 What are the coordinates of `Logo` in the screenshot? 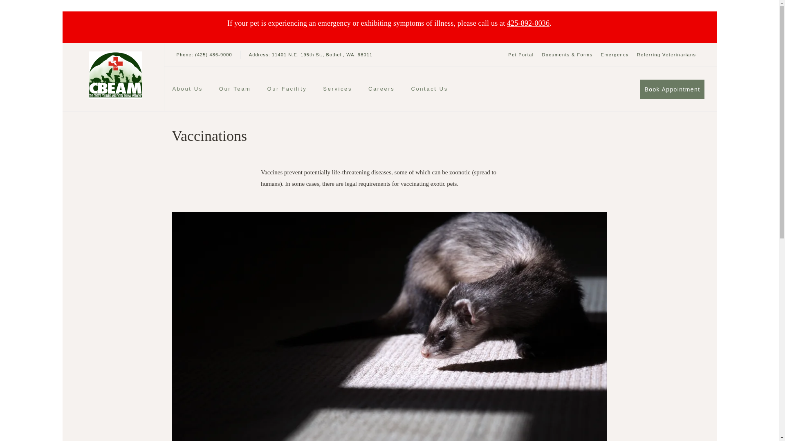 It's located at (115, 75).